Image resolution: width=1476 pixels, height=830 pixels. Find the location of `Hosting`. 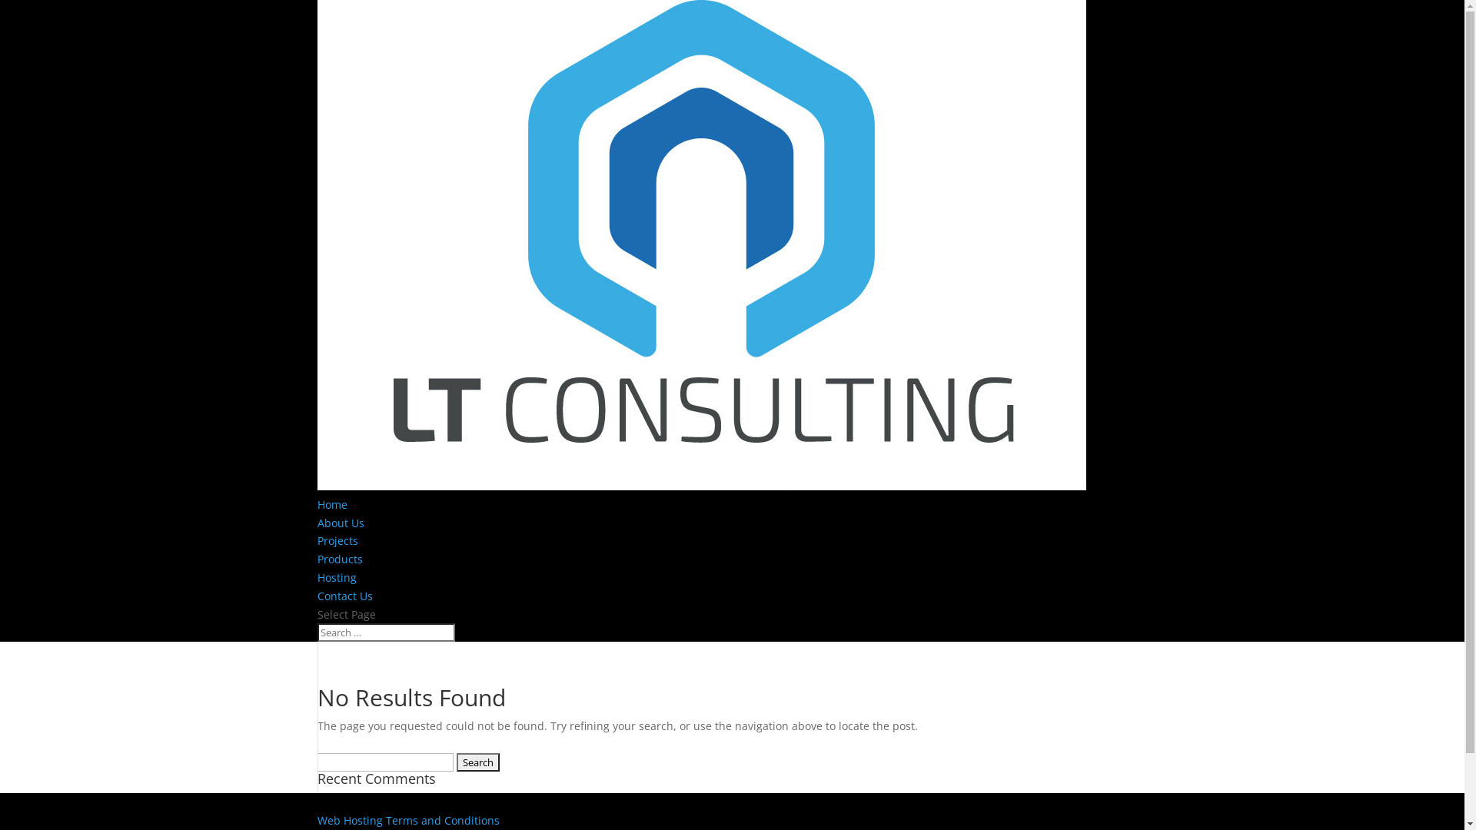

Hosting is located at coordinates (337, 578).